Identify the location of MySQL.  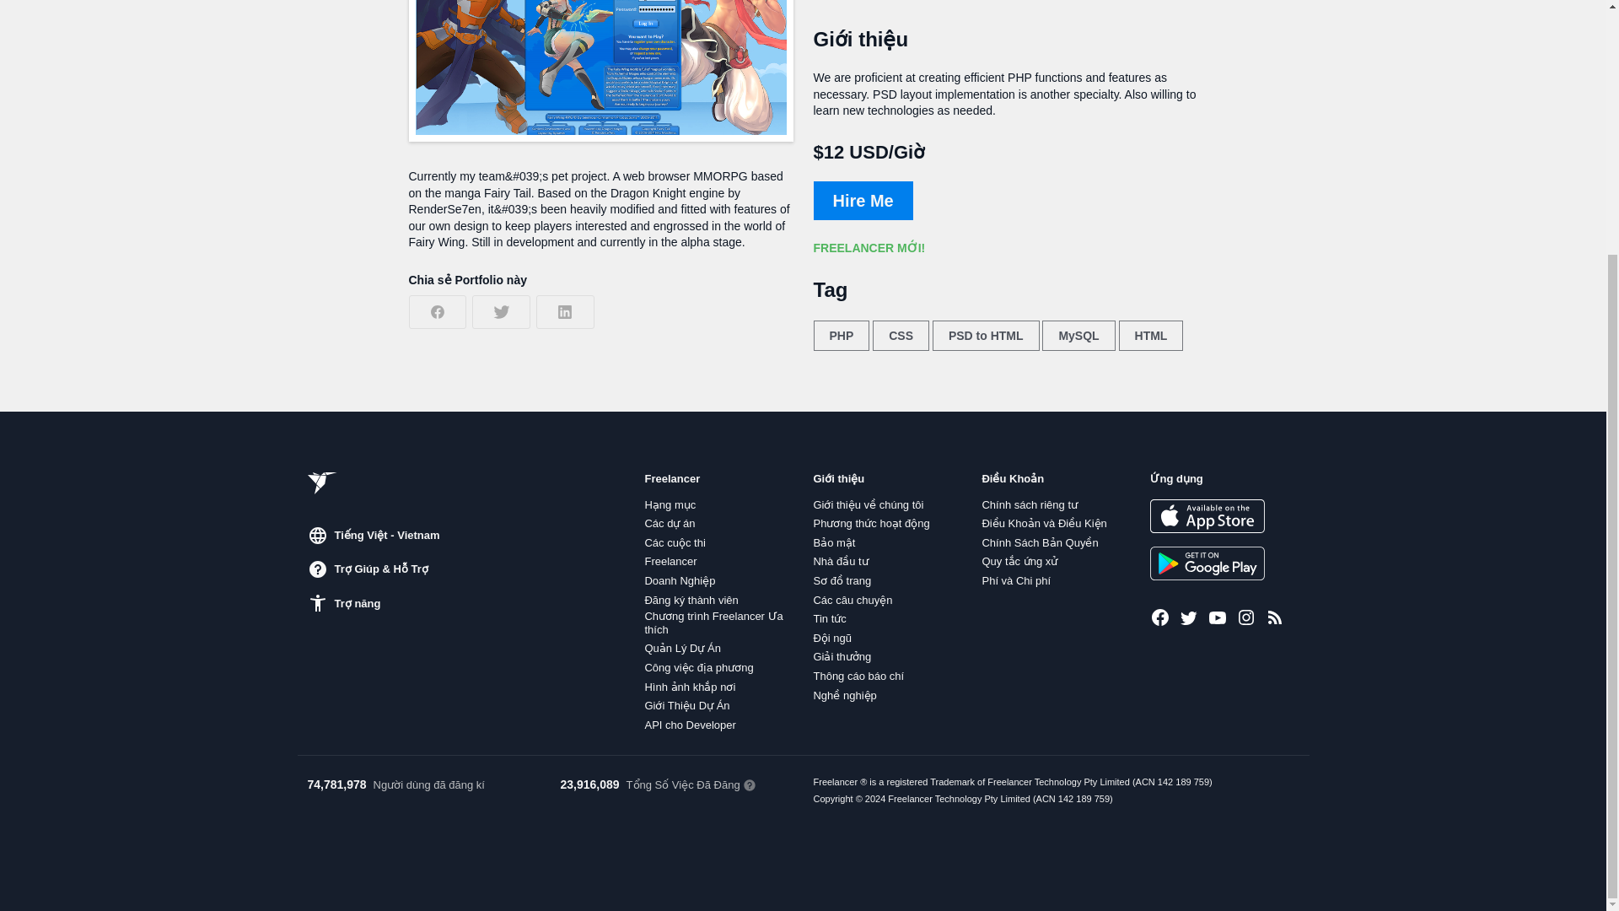
(1078, 336).